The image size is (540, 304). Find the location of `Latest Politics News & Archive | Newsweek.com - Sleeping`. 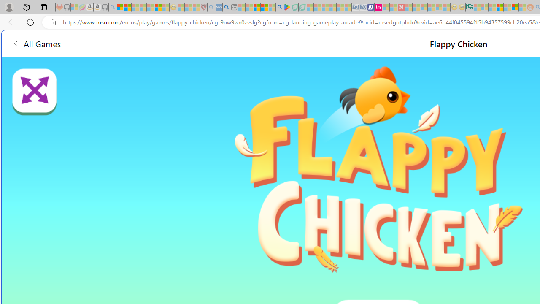

Latest Politics News & Archive | Newsweek.com - Sleeping is located at coordinates (401, 8).